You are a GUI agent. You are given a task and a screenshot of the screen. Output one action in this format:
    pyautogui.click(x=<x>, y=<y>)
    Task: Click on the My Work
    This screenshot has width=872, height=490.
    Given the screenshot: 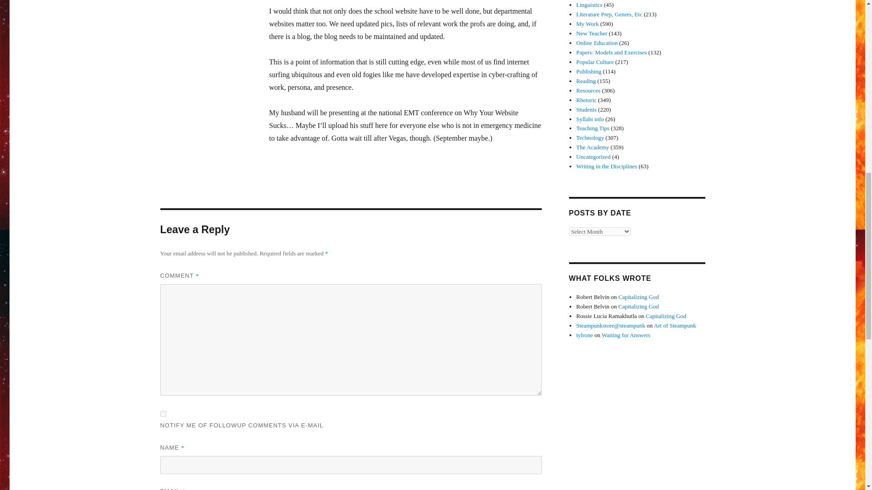 What is the action you would take?
    pyautogui.click(x=588, y=24)
    